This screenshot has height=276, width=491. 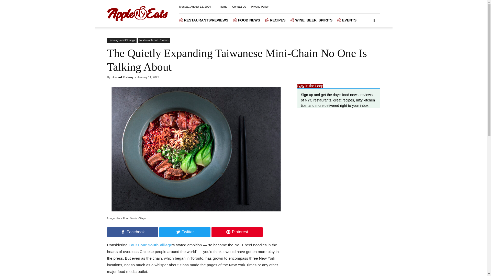 What do you see at coordinates (137, 13) in the screenshot?
I see `Apple Eats: New York City NYC Food News` at bounding box center [137, 13].